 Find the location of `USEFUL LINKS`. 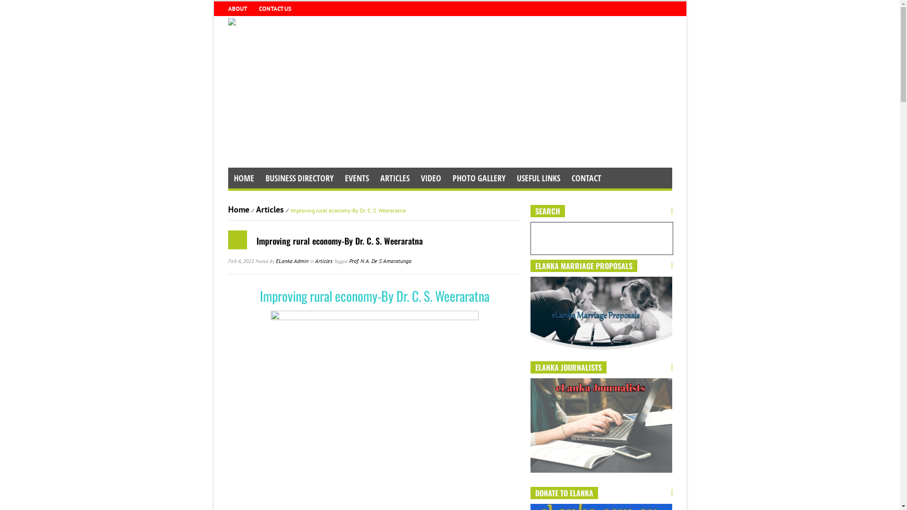

USEFUL LINKS is located at coordinates (539, 178).